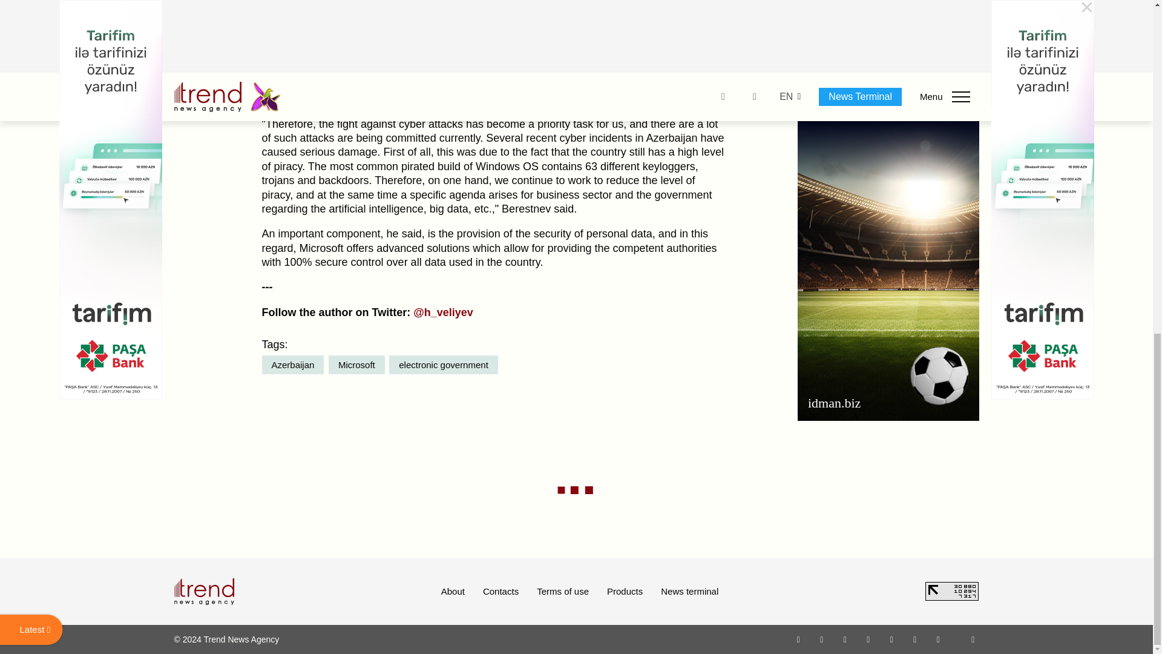 This screenshot has width=1162, height=654. I want to click on Whatsapp, so click(799, 639).